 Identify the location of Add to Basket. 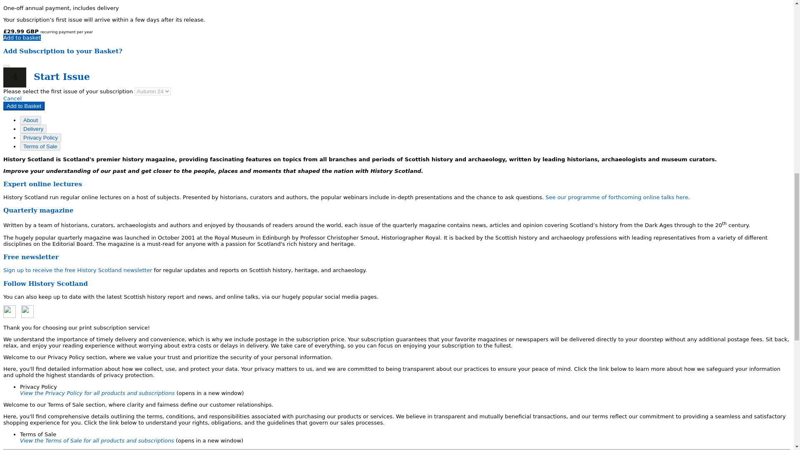
(24, 106).